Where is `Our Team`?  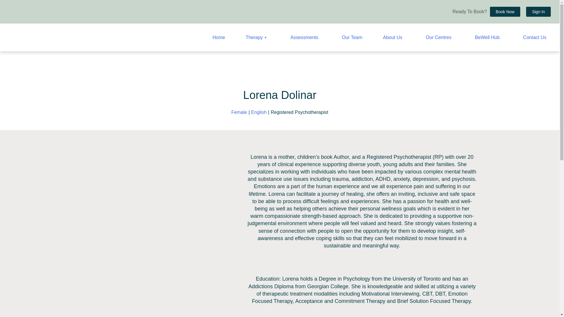
Our Team is located at coordinates (352, 37).